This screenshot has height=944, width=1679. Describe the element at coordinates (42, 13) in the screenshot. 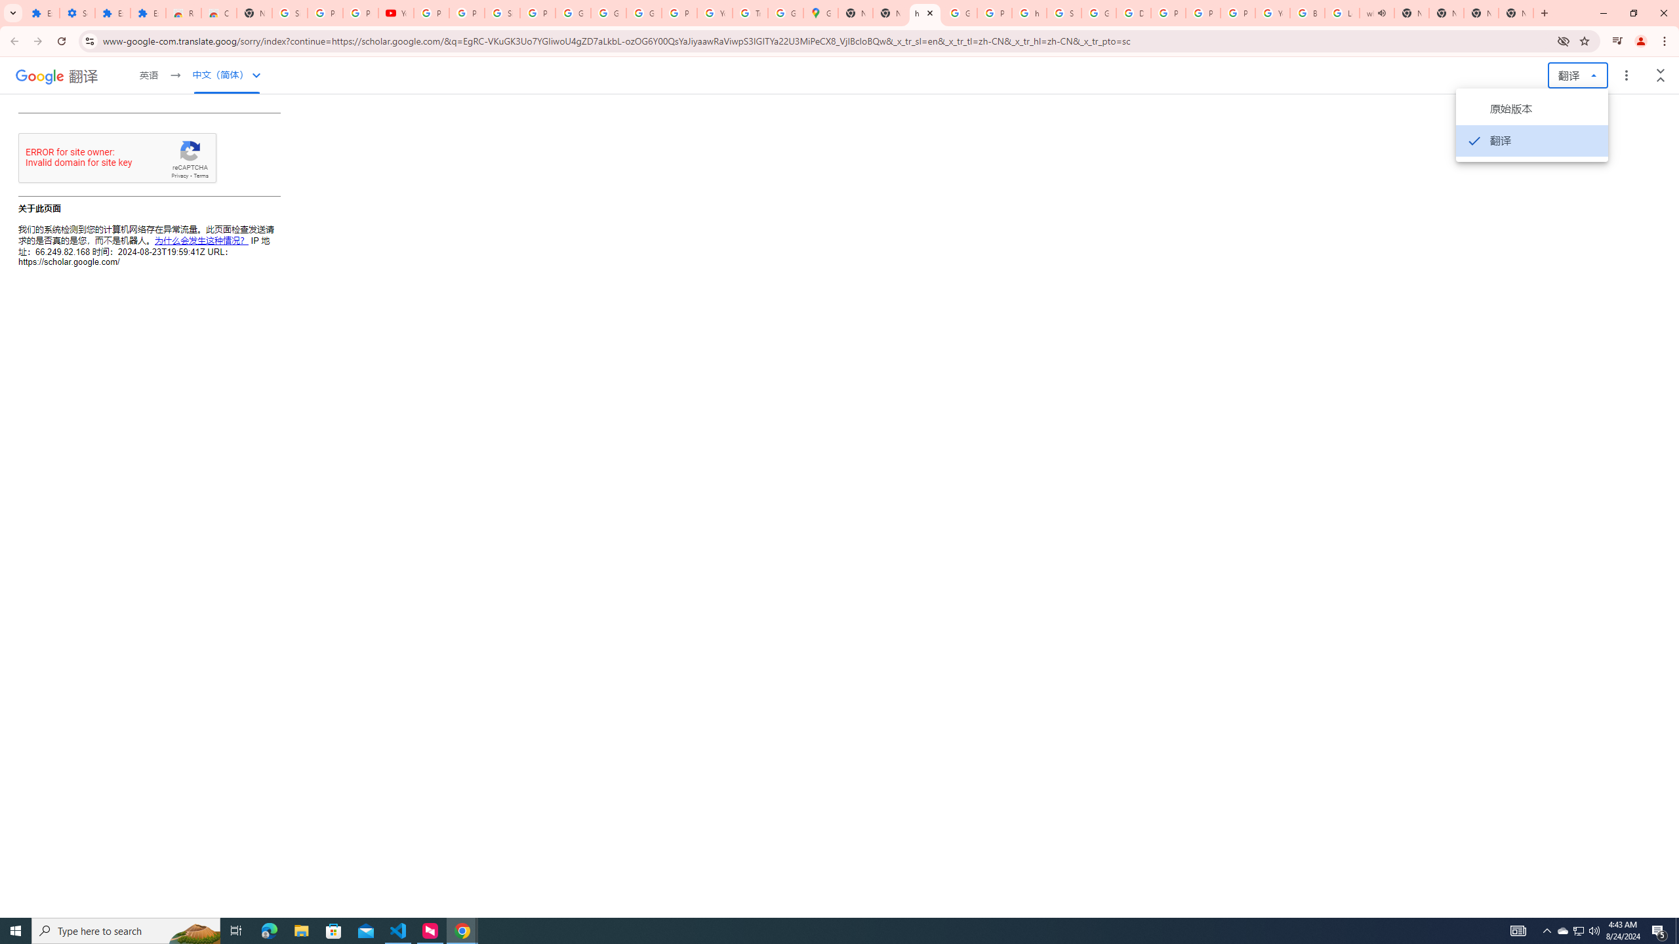

I see `Extensions` at that location.